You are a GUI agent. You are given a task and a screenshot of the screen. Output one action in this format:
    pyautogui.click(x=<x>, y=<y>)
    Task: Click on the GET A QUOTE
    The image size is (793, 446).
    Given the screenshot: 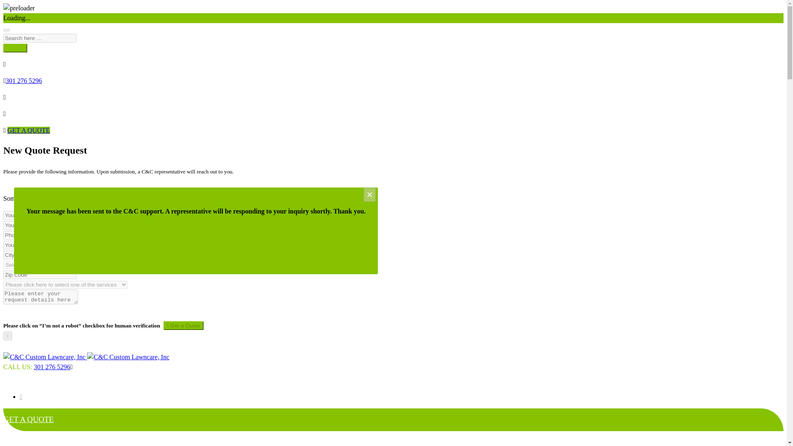 What is the action you would take?
    pyautogui.click(x=28, y=130)
    